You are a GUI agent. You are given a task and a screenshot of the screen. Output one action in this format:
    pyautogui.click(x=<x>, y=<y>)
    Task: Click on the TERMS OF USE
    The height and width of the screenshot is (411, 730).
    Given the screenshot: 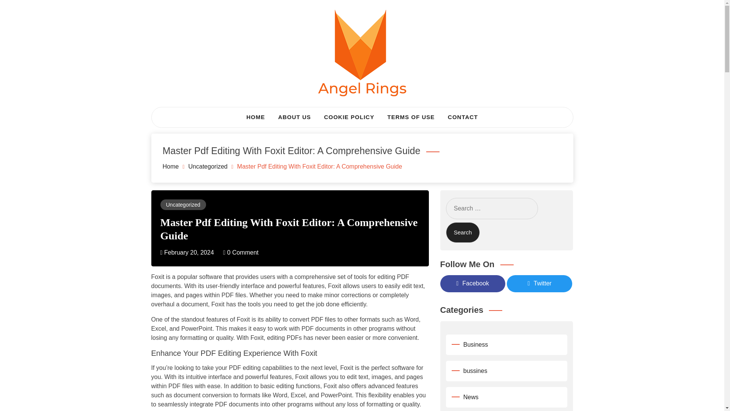 What is the action you would take?
    pyautogui.click(x=411, y=117)
    